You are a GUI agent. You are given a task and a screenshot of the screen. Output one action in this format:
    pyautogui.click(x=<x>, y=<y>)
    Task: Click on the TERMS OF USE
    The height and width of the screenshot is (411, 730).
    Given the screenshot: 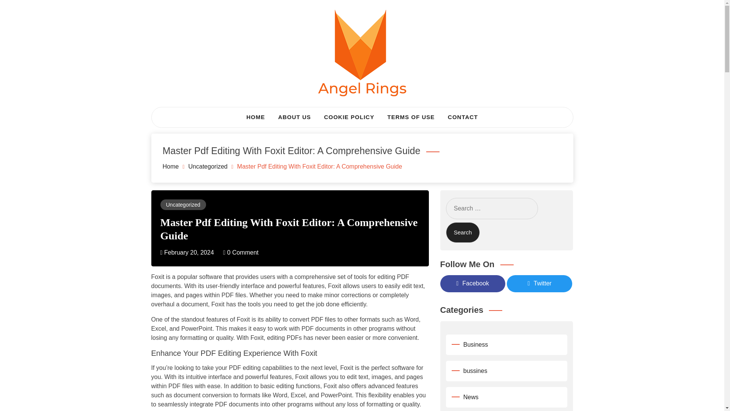 What is the action you would take?
    pyautogui.click(x=411, y=117)
    